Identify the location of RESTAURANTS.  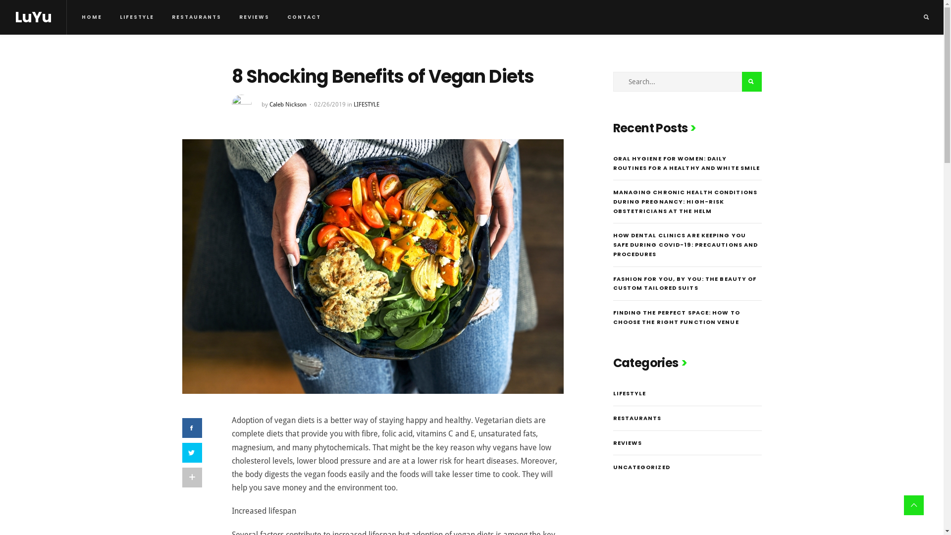
(197, 17).